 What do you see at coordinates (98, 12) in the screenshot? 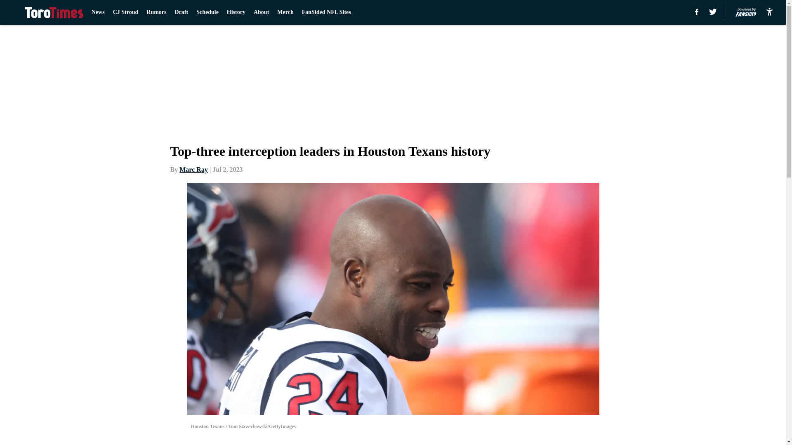
I see `News` at bounding box center [98, 12].